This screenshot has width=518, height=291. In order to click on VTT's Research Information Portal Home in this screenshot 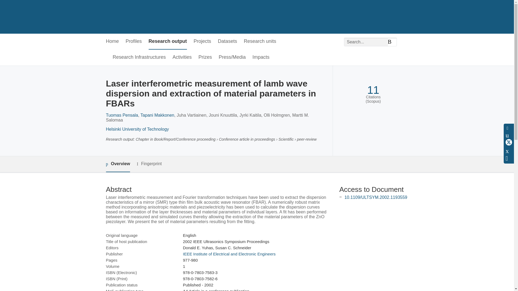, I will do `click(114, 17)`.